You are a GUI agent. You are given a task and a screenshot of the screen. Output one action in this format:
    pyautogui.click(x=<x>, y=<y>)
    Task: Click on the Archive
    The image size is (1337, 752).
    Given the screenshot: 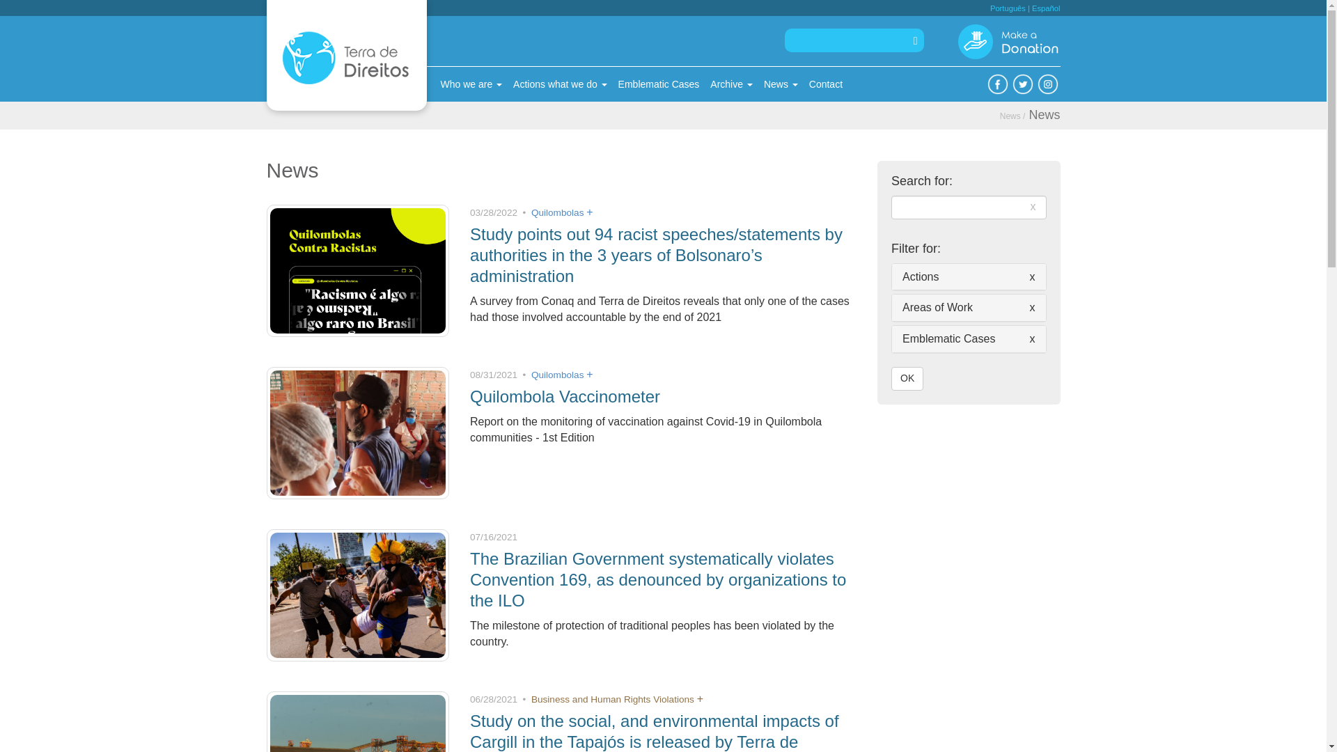 What is the action you would take?
    pyautogui.click(x=731, y=84)
    